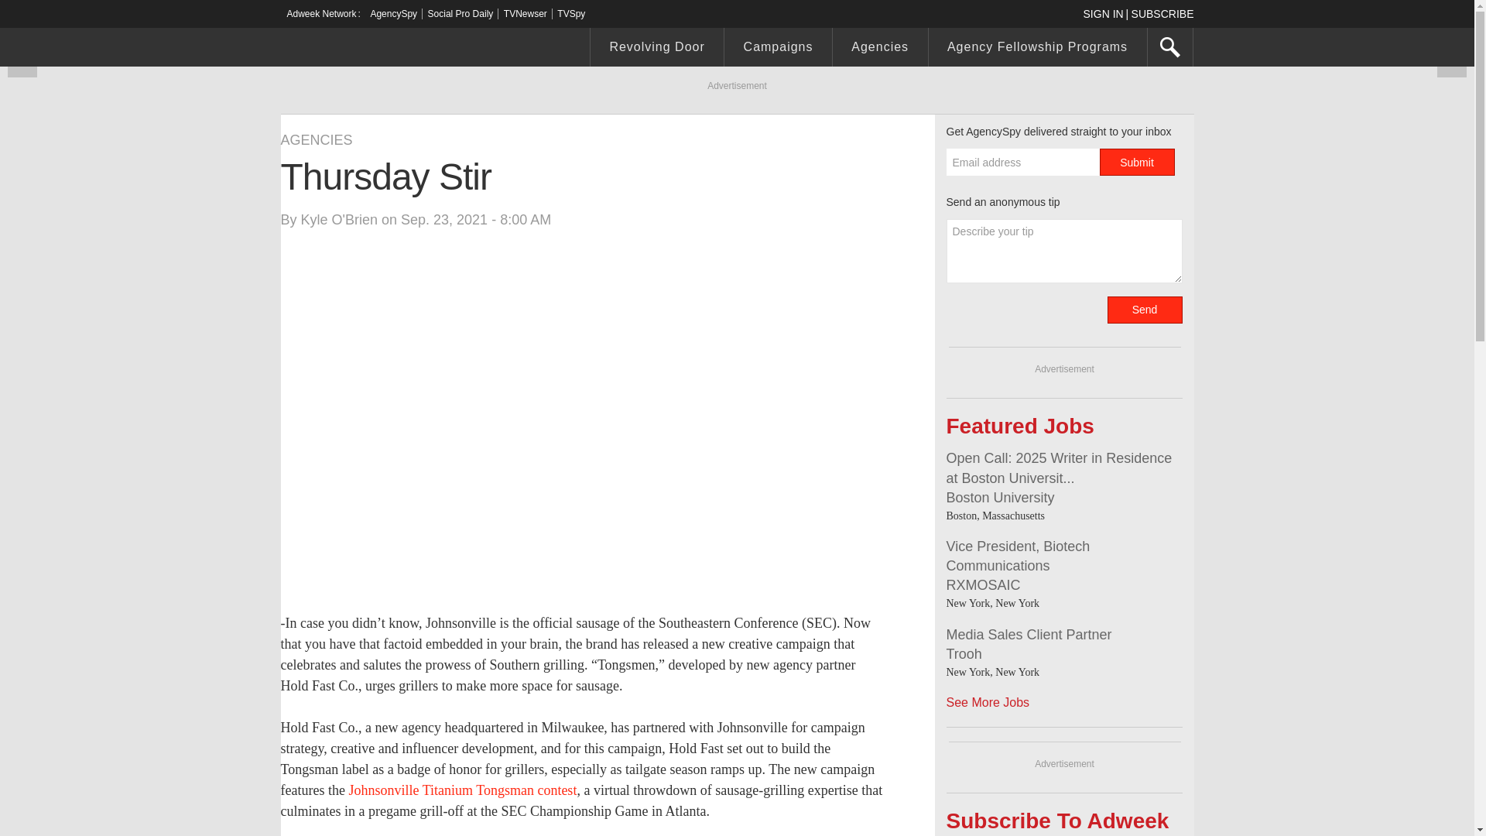 This screenshot has height=836, width=1486. I want to click on AgencySpy, so click(393, 13).